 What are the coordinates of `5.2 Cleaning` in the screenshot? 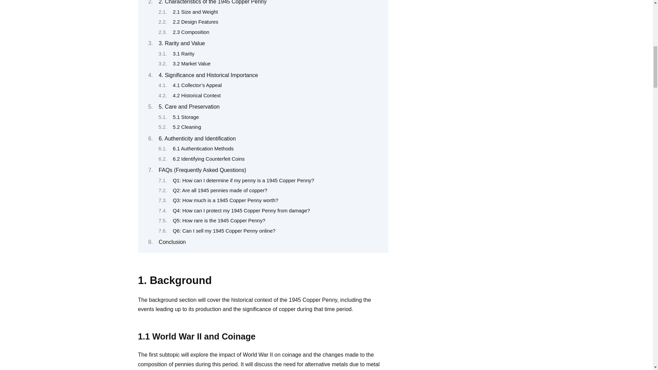 It's located at (187, 127).